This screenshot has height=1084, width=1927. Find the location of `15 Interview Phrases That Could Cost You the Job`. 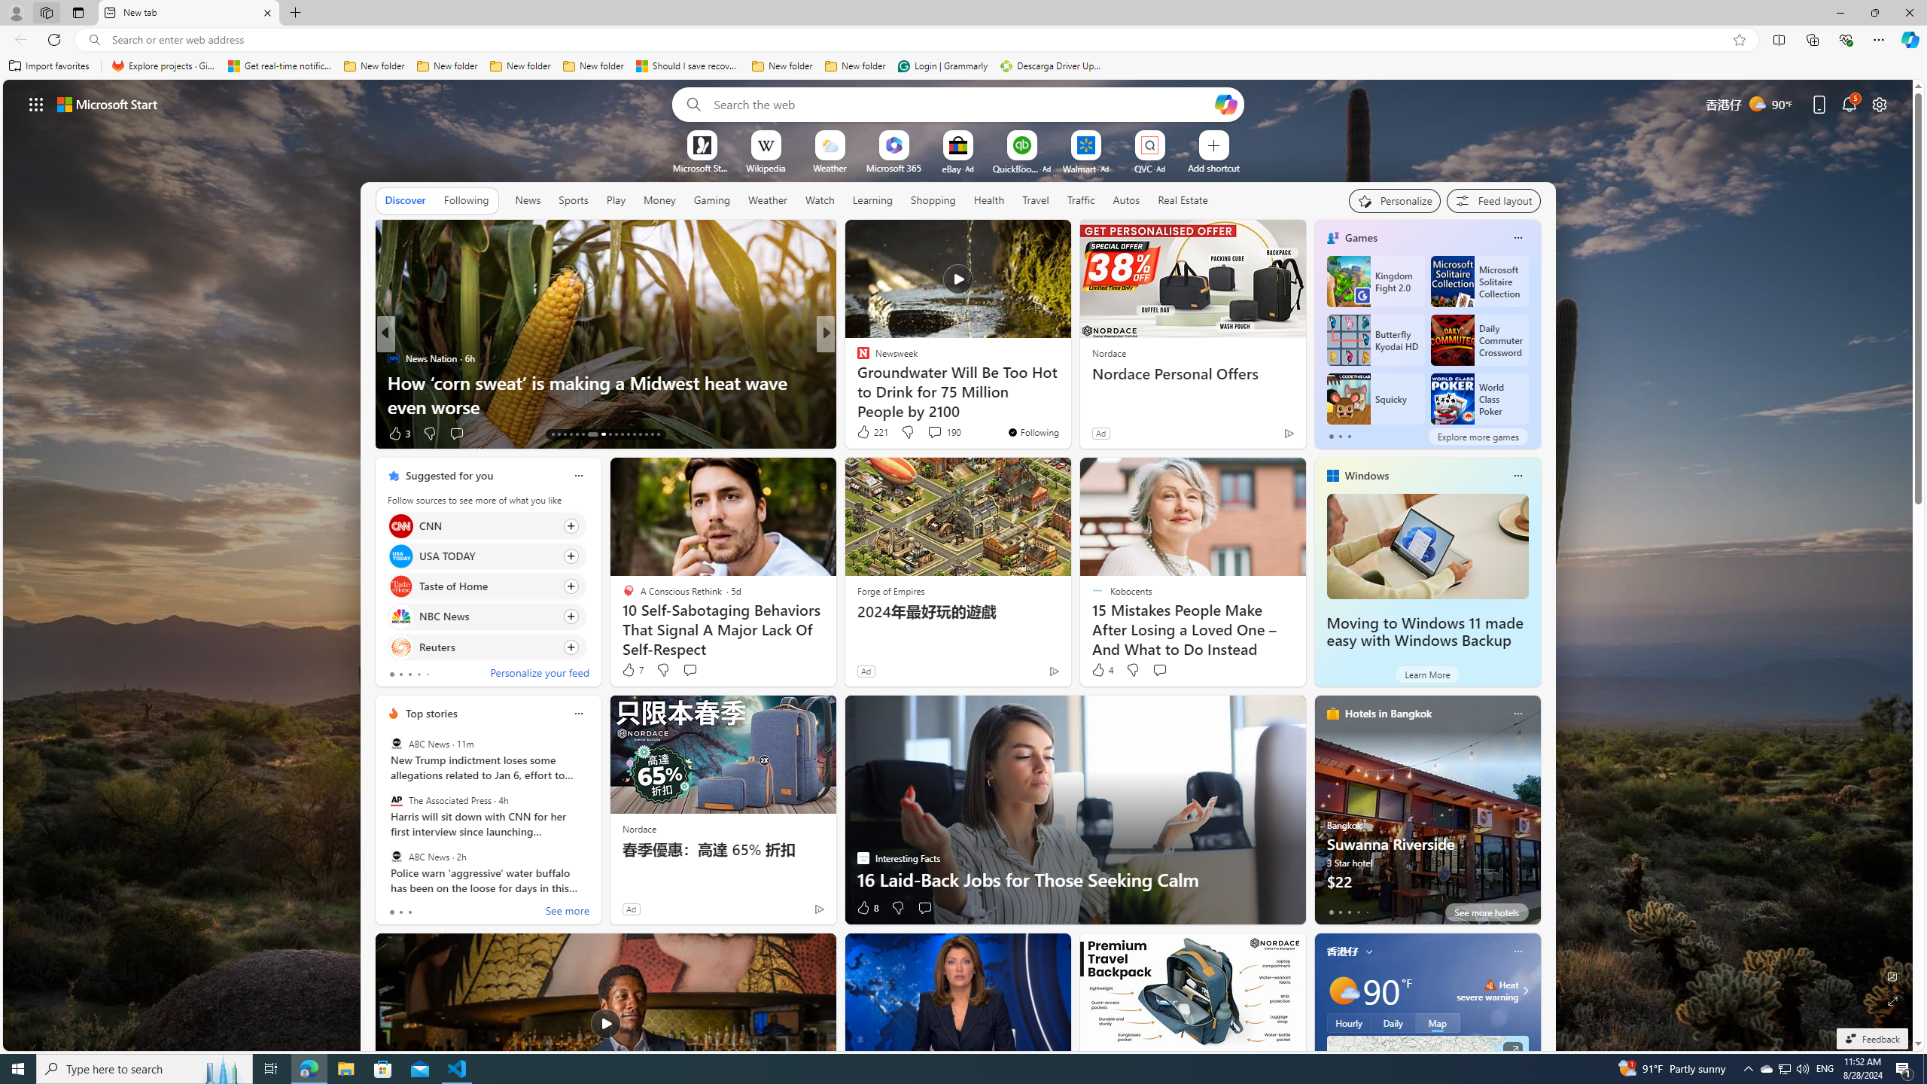

15 Interview Phrases That Could Cost You the Job is located at coordinates (1068, 406).